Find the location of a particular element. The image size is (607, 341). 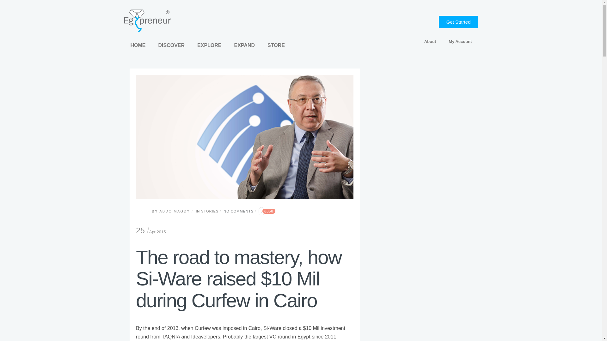

HOME is located at coordinates (138, 45).